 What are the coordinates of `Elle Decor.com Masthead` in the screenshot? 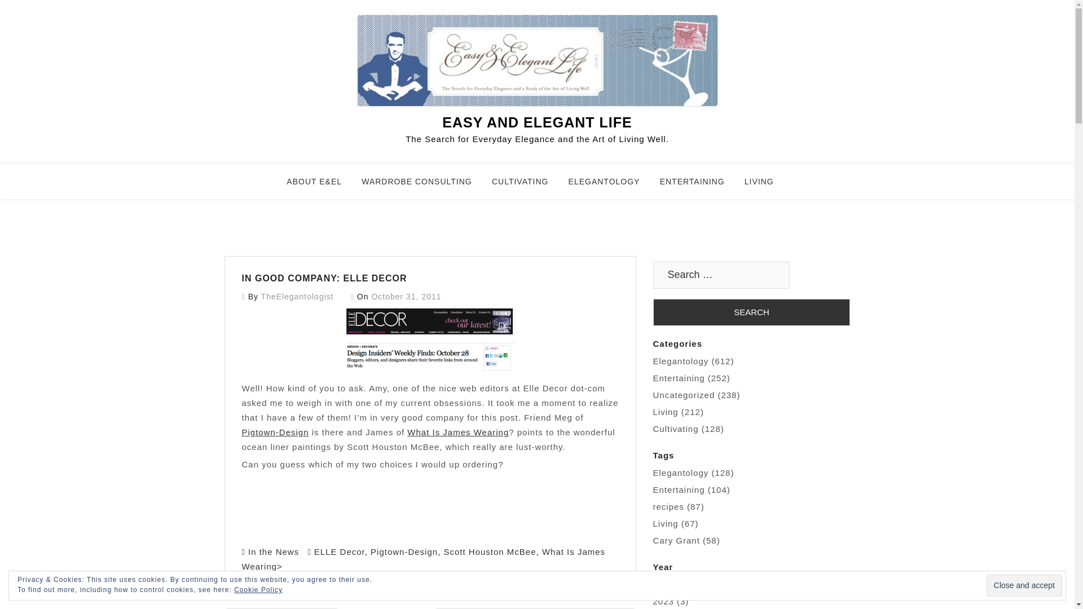 It's located at (430, 321).